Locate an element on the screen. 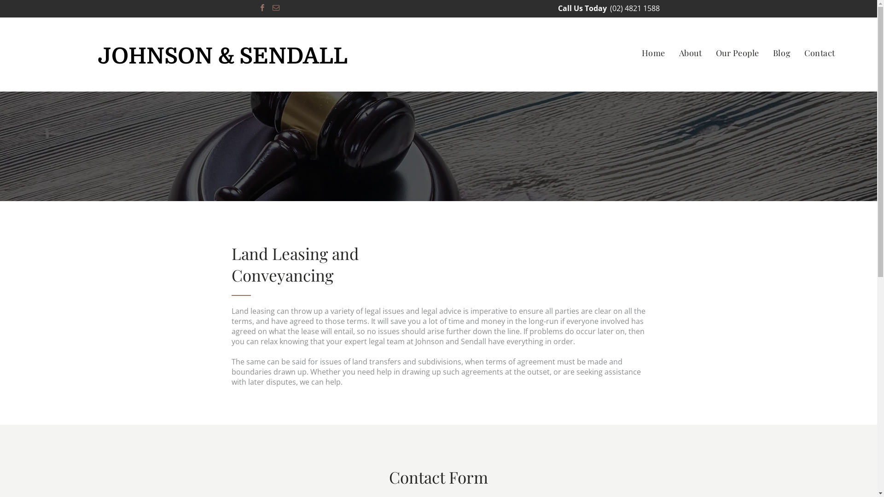 This screenshot has width=884, height=497. Home is located at coordinates (654, 52).